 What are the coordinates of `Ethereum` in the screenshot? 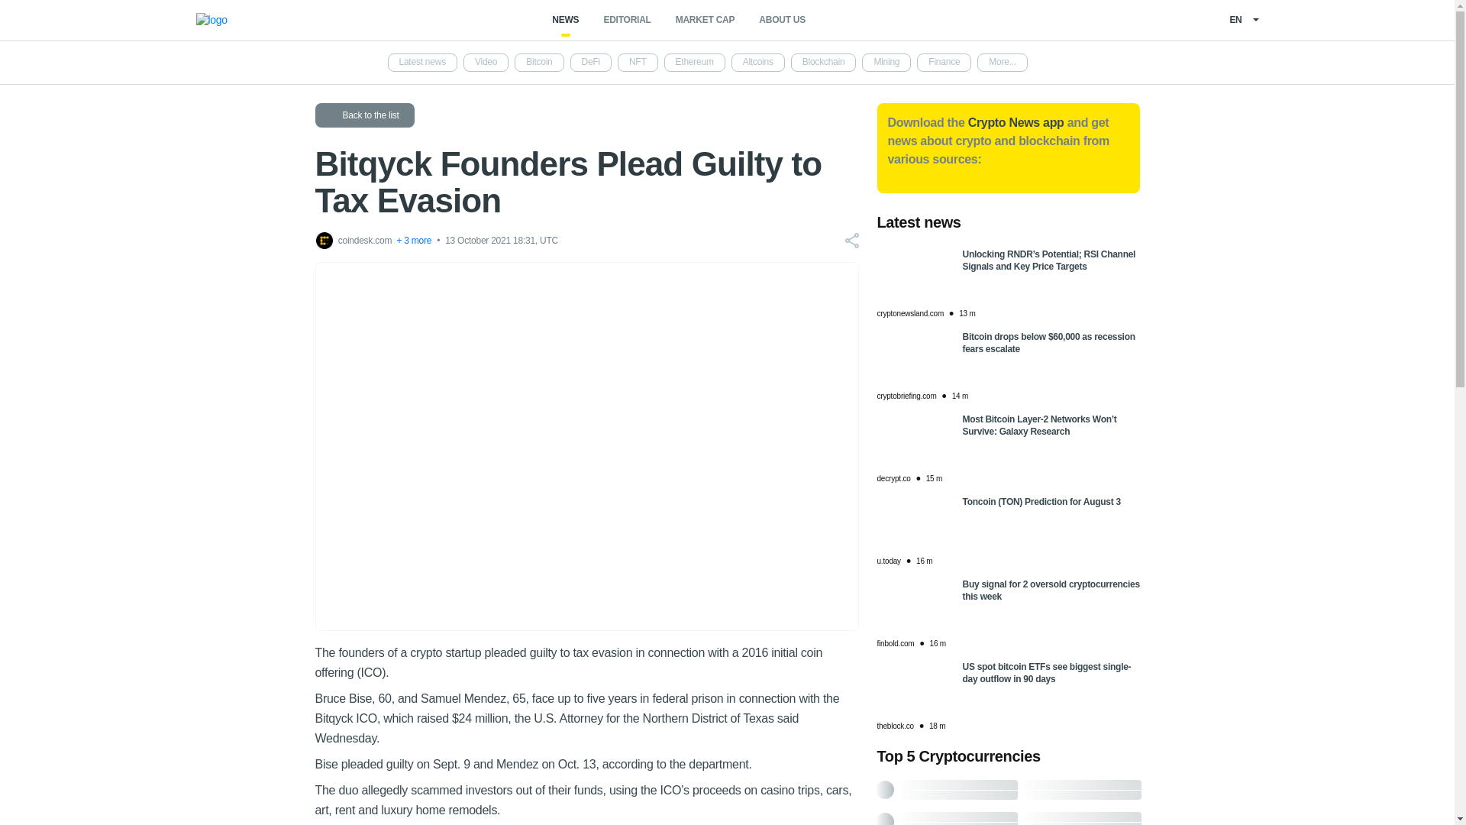 It's located at (695, 63).